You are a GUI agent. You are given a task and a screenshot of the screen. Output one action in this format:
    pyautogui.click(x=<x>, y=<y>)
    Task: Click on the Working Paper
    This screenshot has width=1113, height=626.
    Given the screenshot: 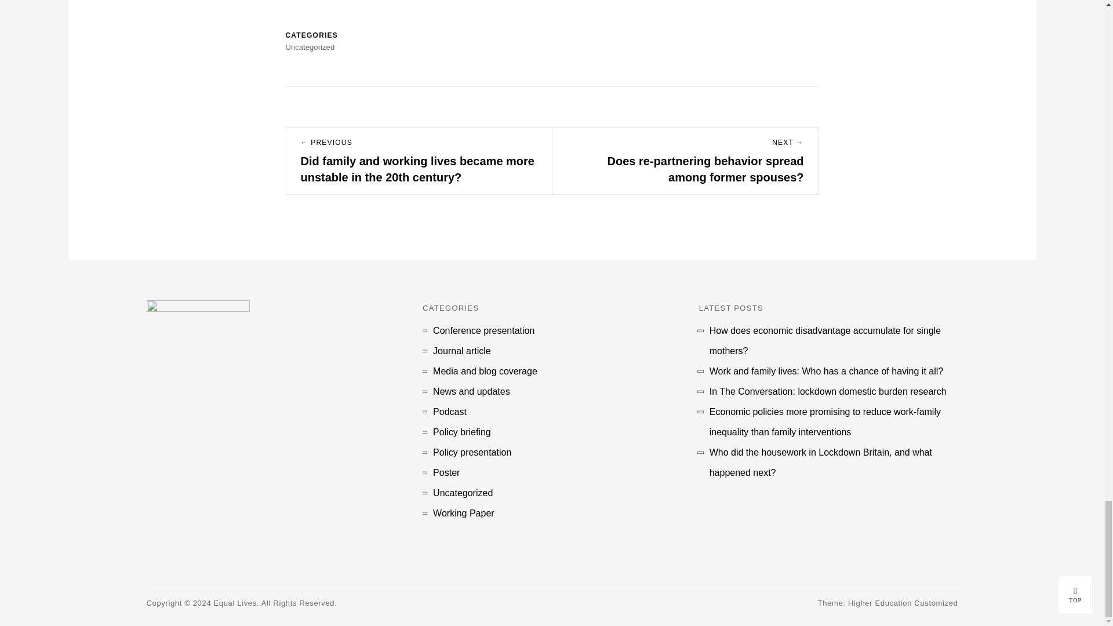 What is the action you would take?
    pyautogui.click(x=463, y=513)
    